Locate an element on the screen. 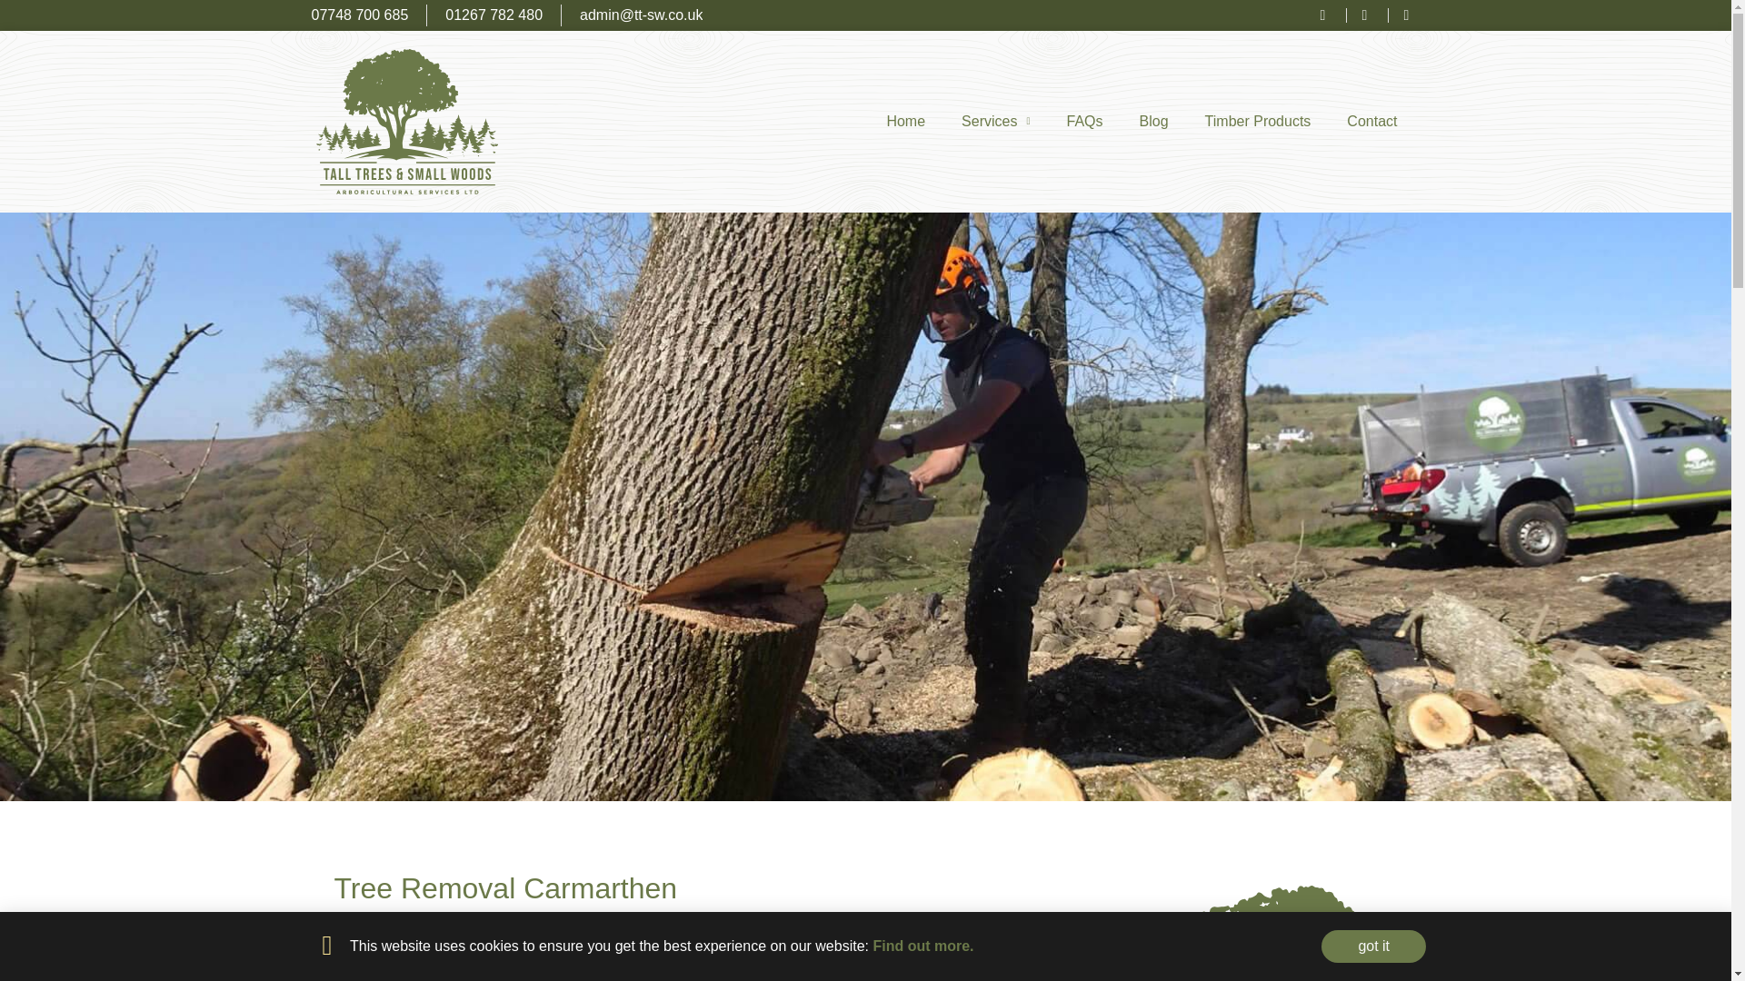 The width and height of the screenshot is (1745, 981). 01267 782 480 is located at coordinates (494, 5).